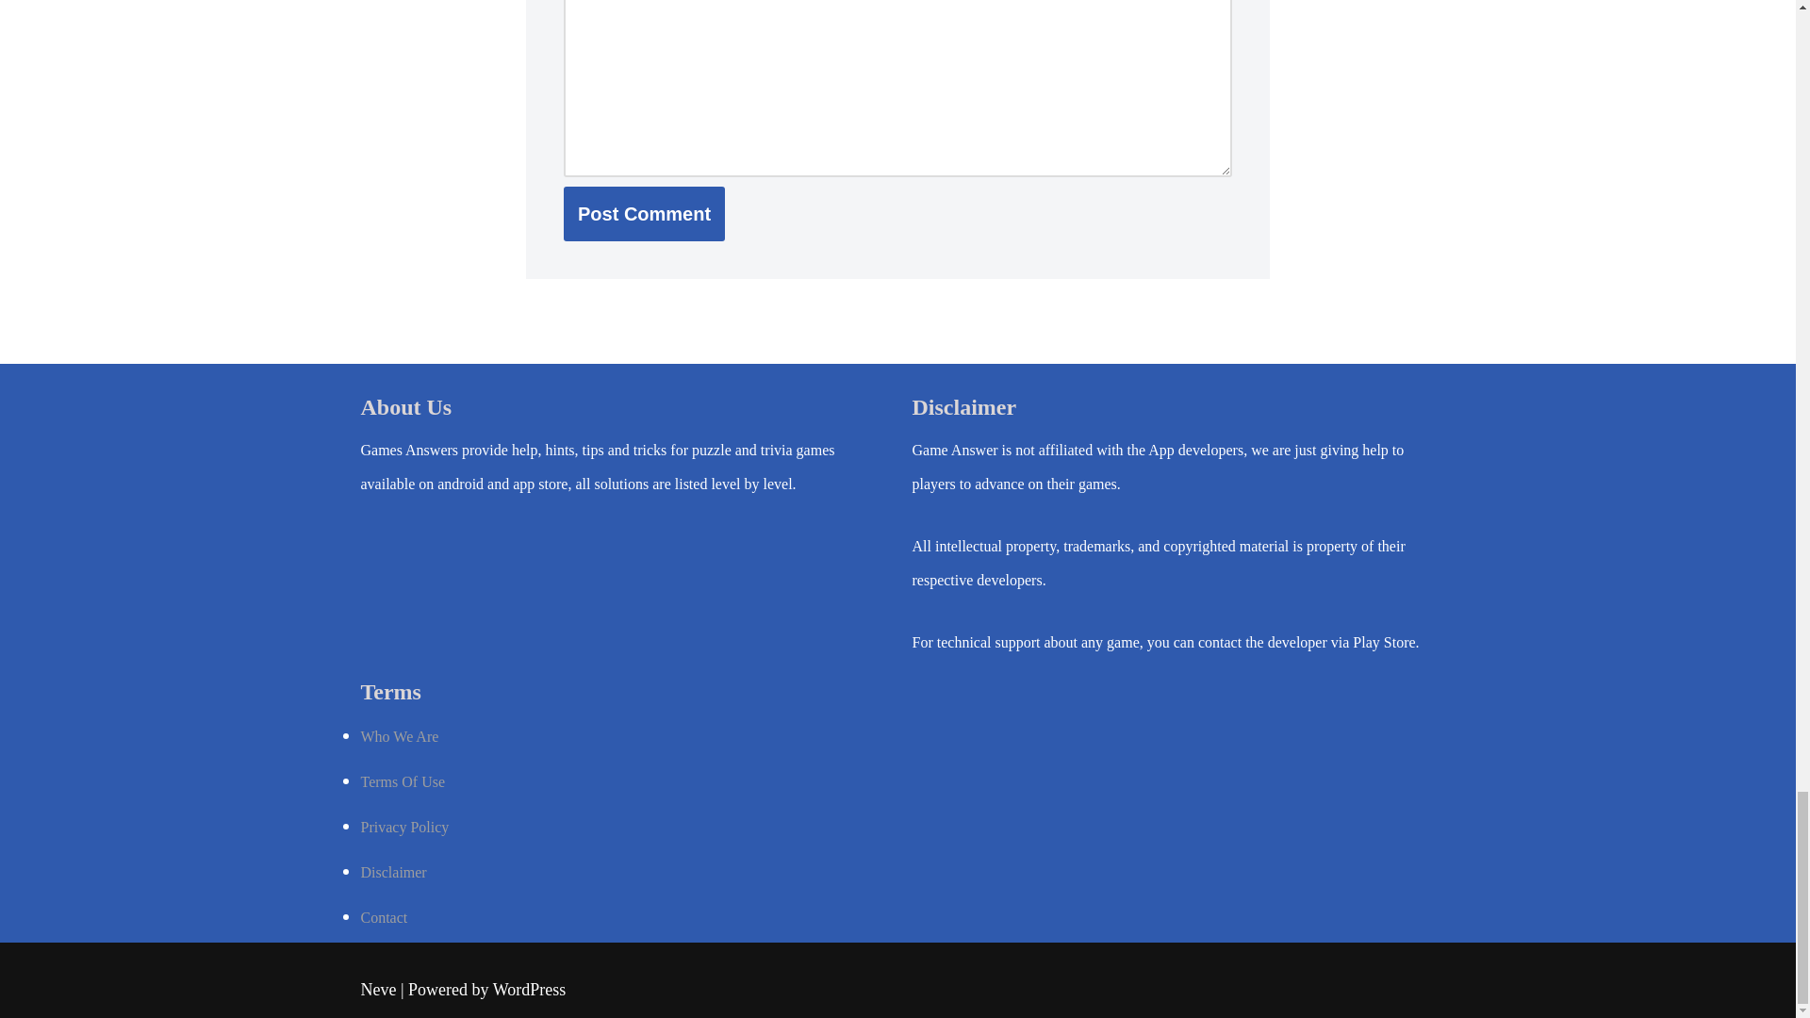 The image size is (1810, 1018). What do you see at coordinates (392, 872) in the screenshot?
I see `Disclaimer` at bounding box center [392, 872].